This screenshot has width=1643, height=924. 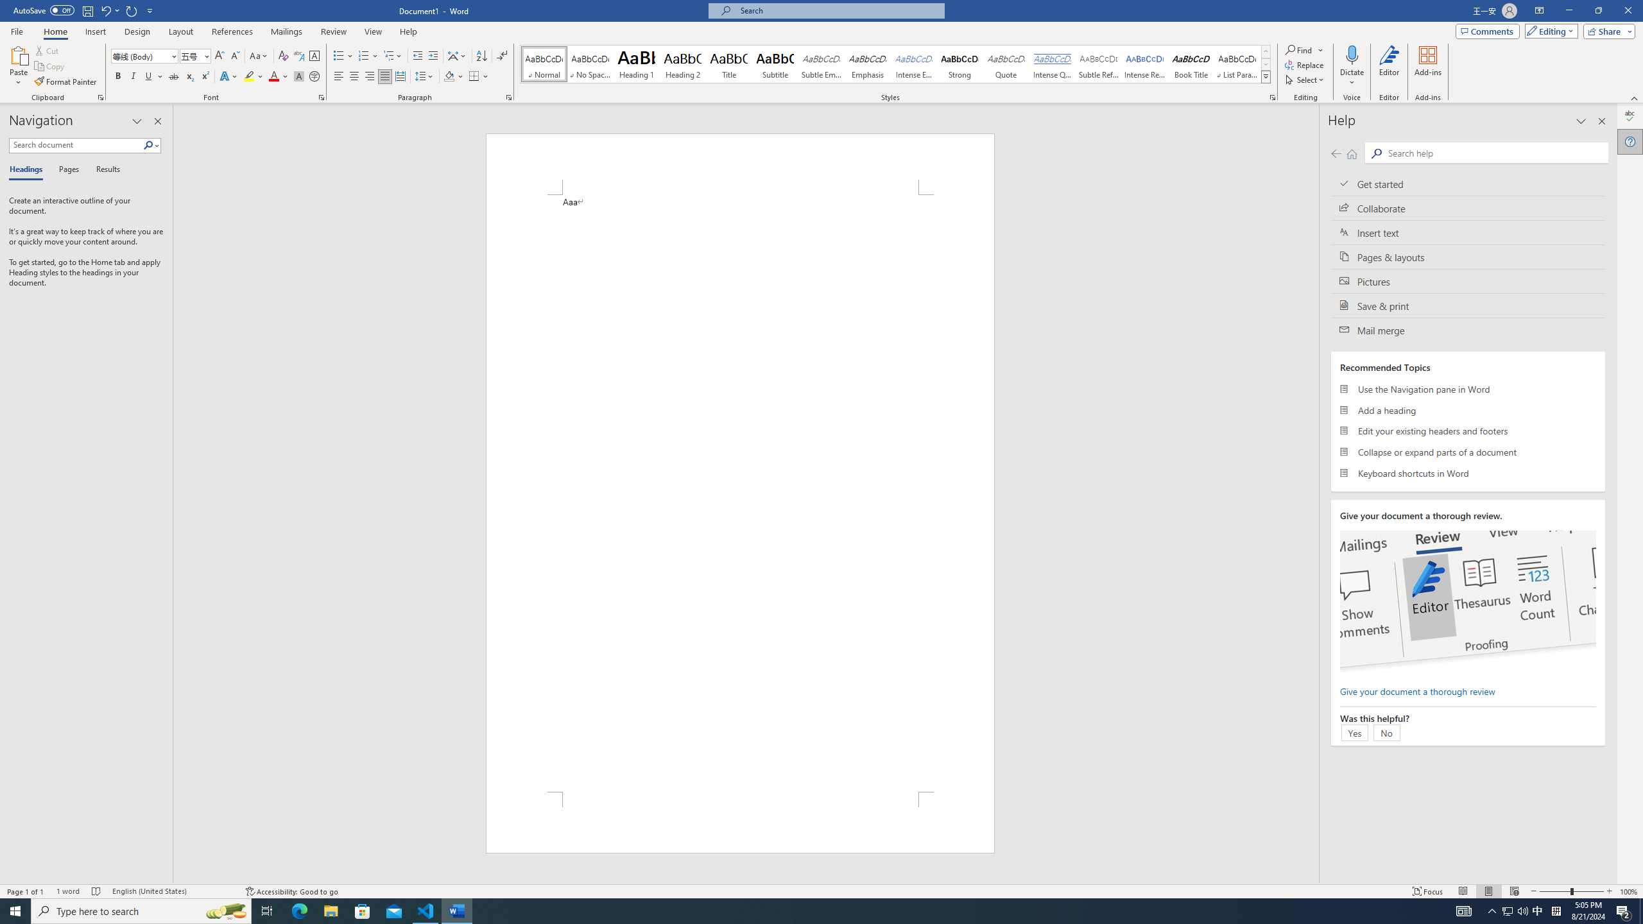 What do you see at coordinates (354, 77) in the screenshot?
I see `Center` at bounding box center [354, 77].